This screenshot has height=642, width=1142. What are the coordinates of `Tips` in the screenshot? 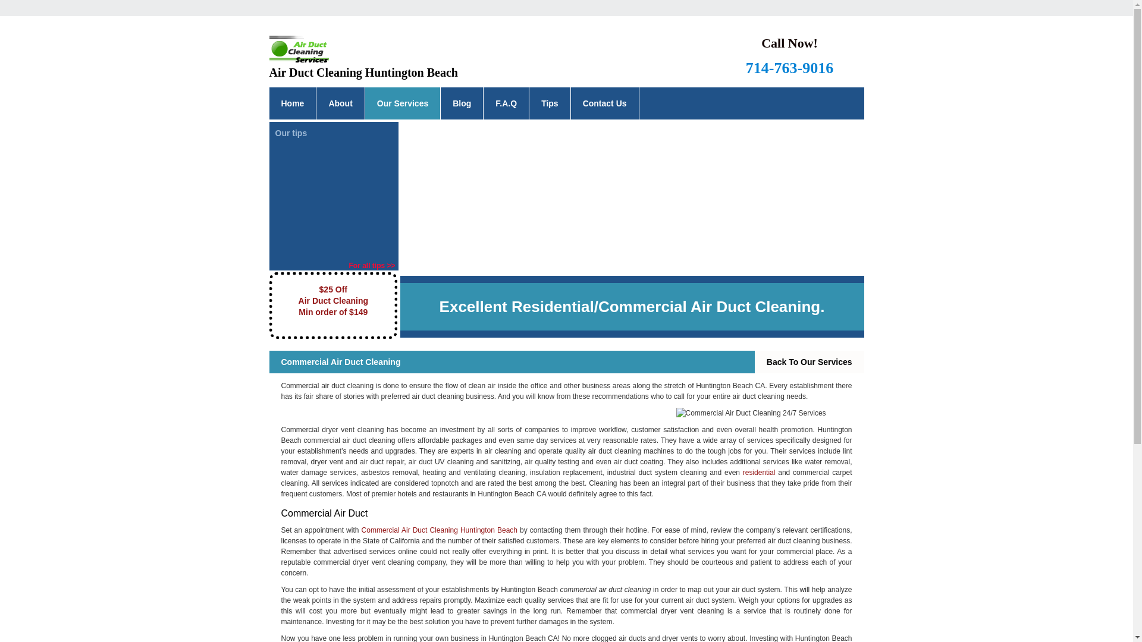 It's located at (550, 103).